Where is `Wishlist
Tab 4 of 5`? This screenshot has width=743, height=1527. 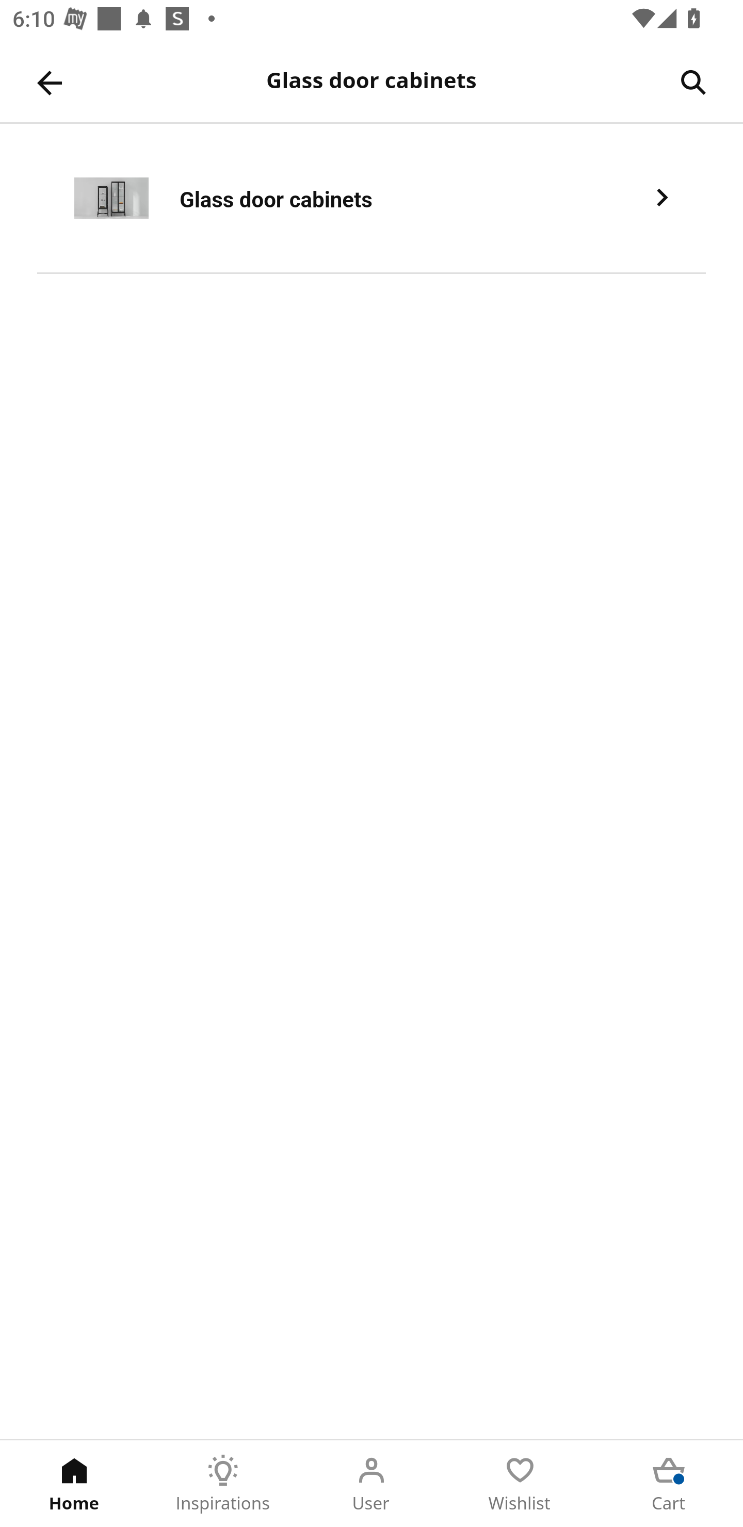
Wishlist
Tab 4 of 5 is located at coordinates (520, 1484).